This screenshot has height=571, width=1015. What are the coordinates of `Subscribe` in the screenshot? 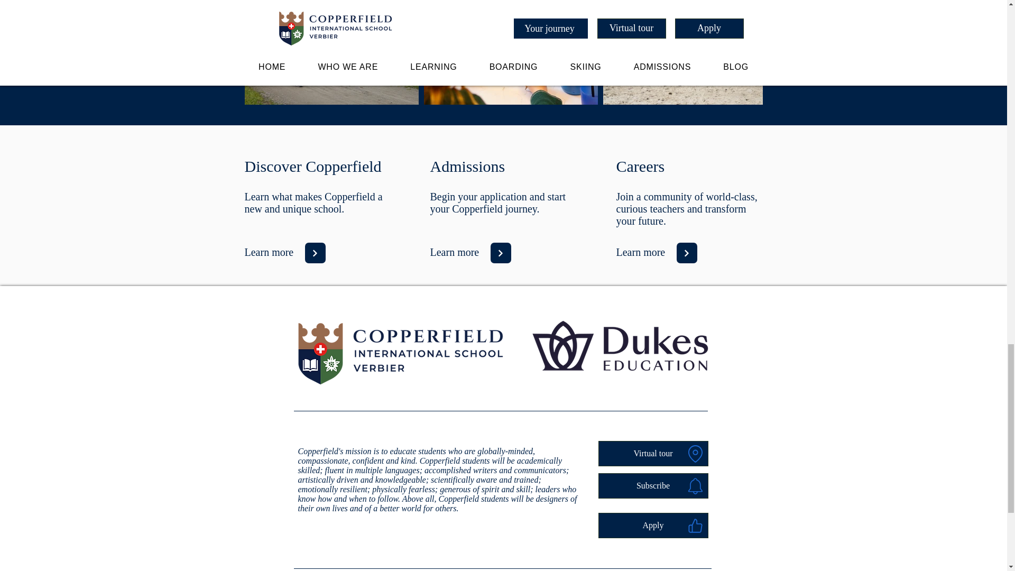 It's located at (653, 485).